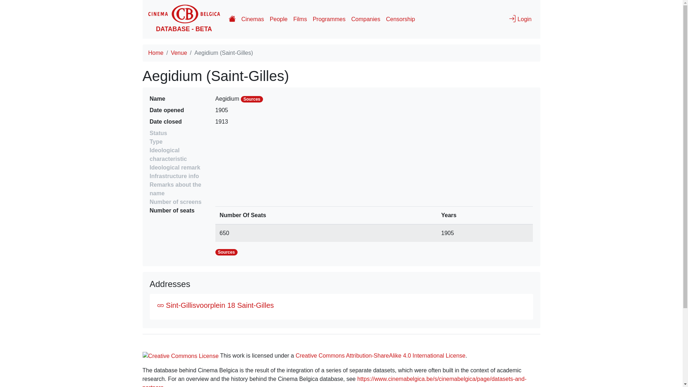 The image size is (688, 387). Describe the element at coordinates (365, 19) in the screenshot. I see `Companies` at that location.